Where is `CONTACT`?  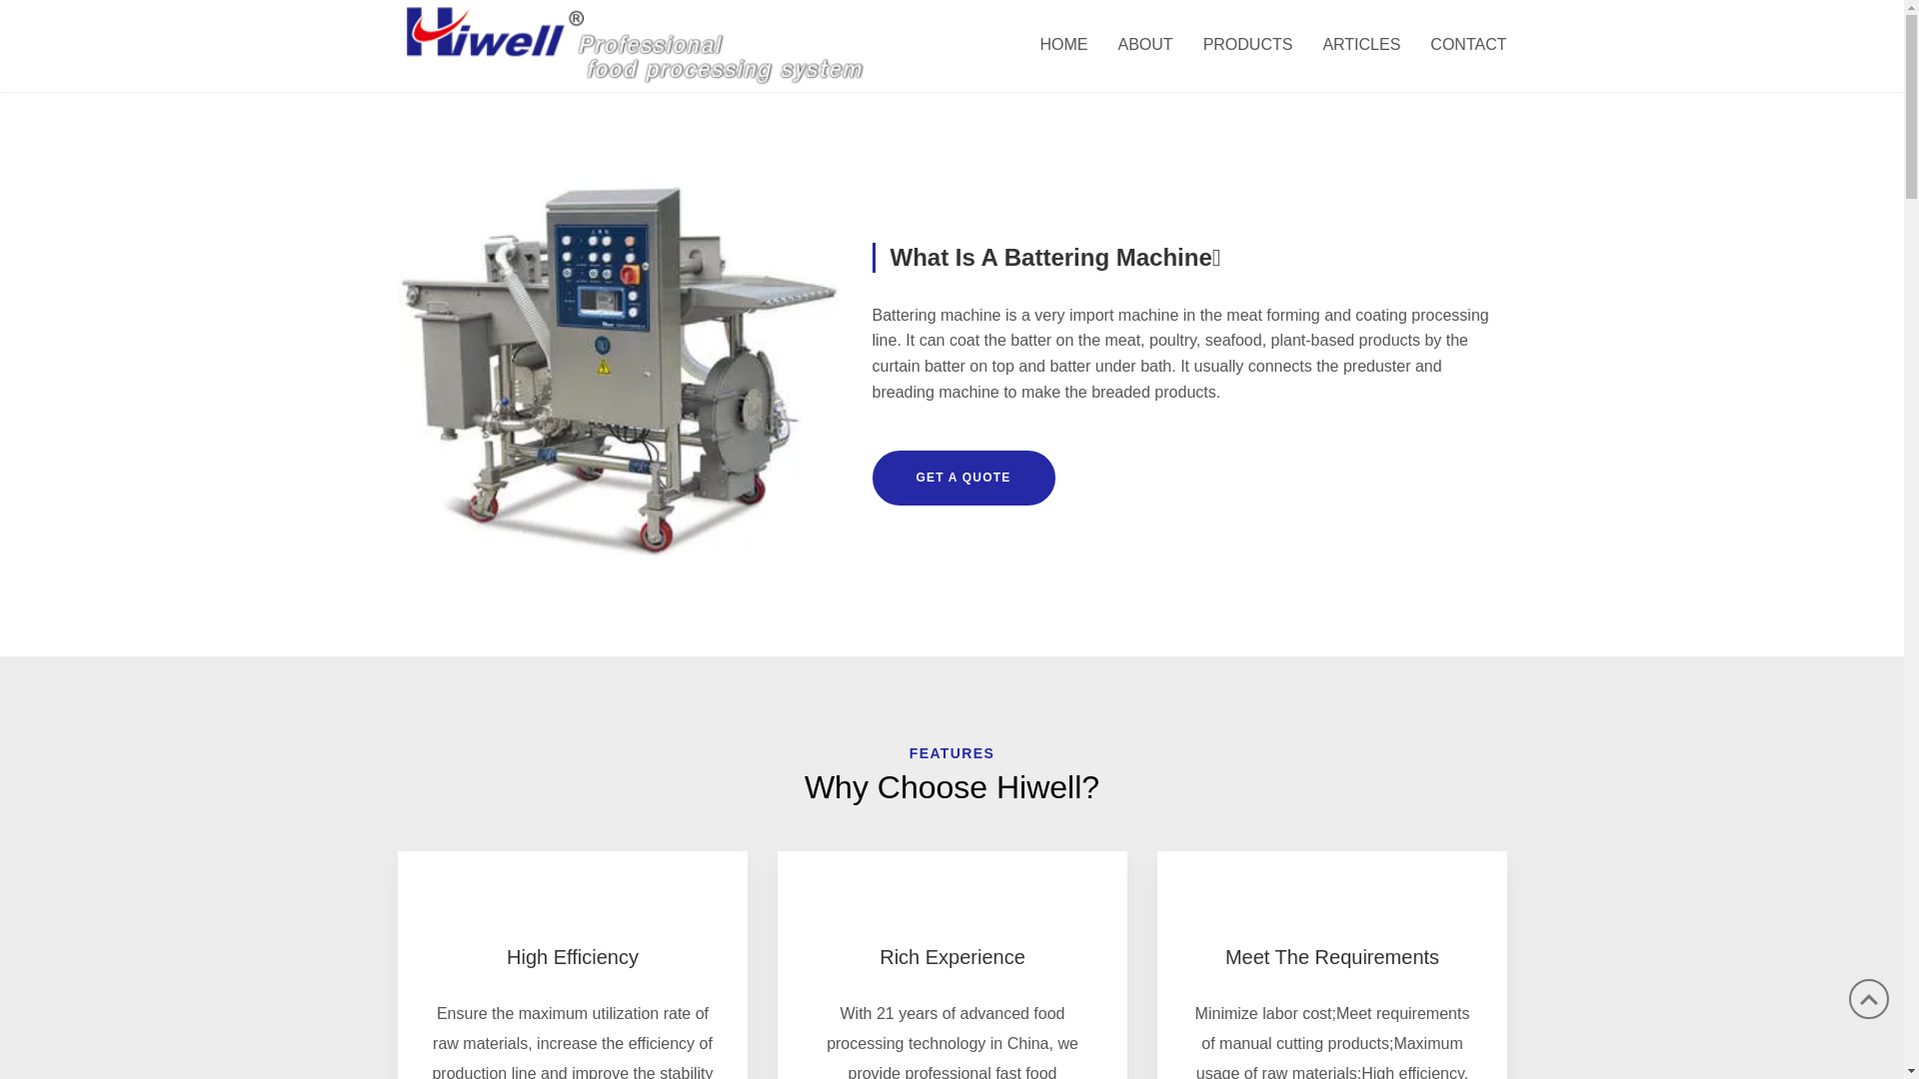
CONTACT is located at coordinates (1461, 46).